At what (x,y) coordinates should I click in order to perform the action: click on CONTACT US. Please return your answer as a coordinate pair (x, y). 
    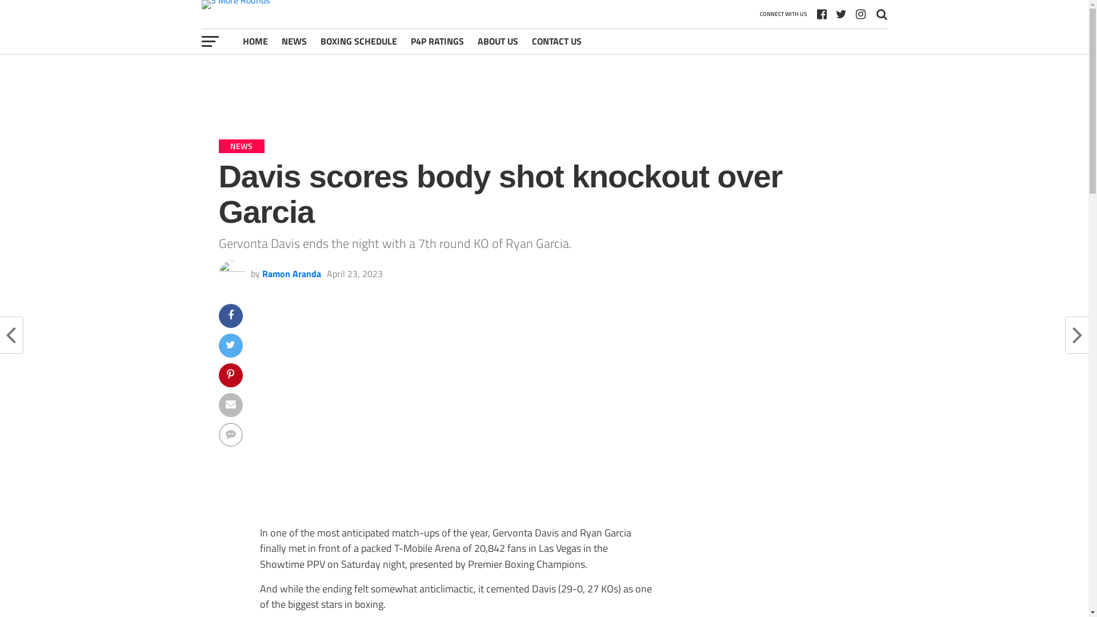
    Looking at the image, I should click on (556, 41).